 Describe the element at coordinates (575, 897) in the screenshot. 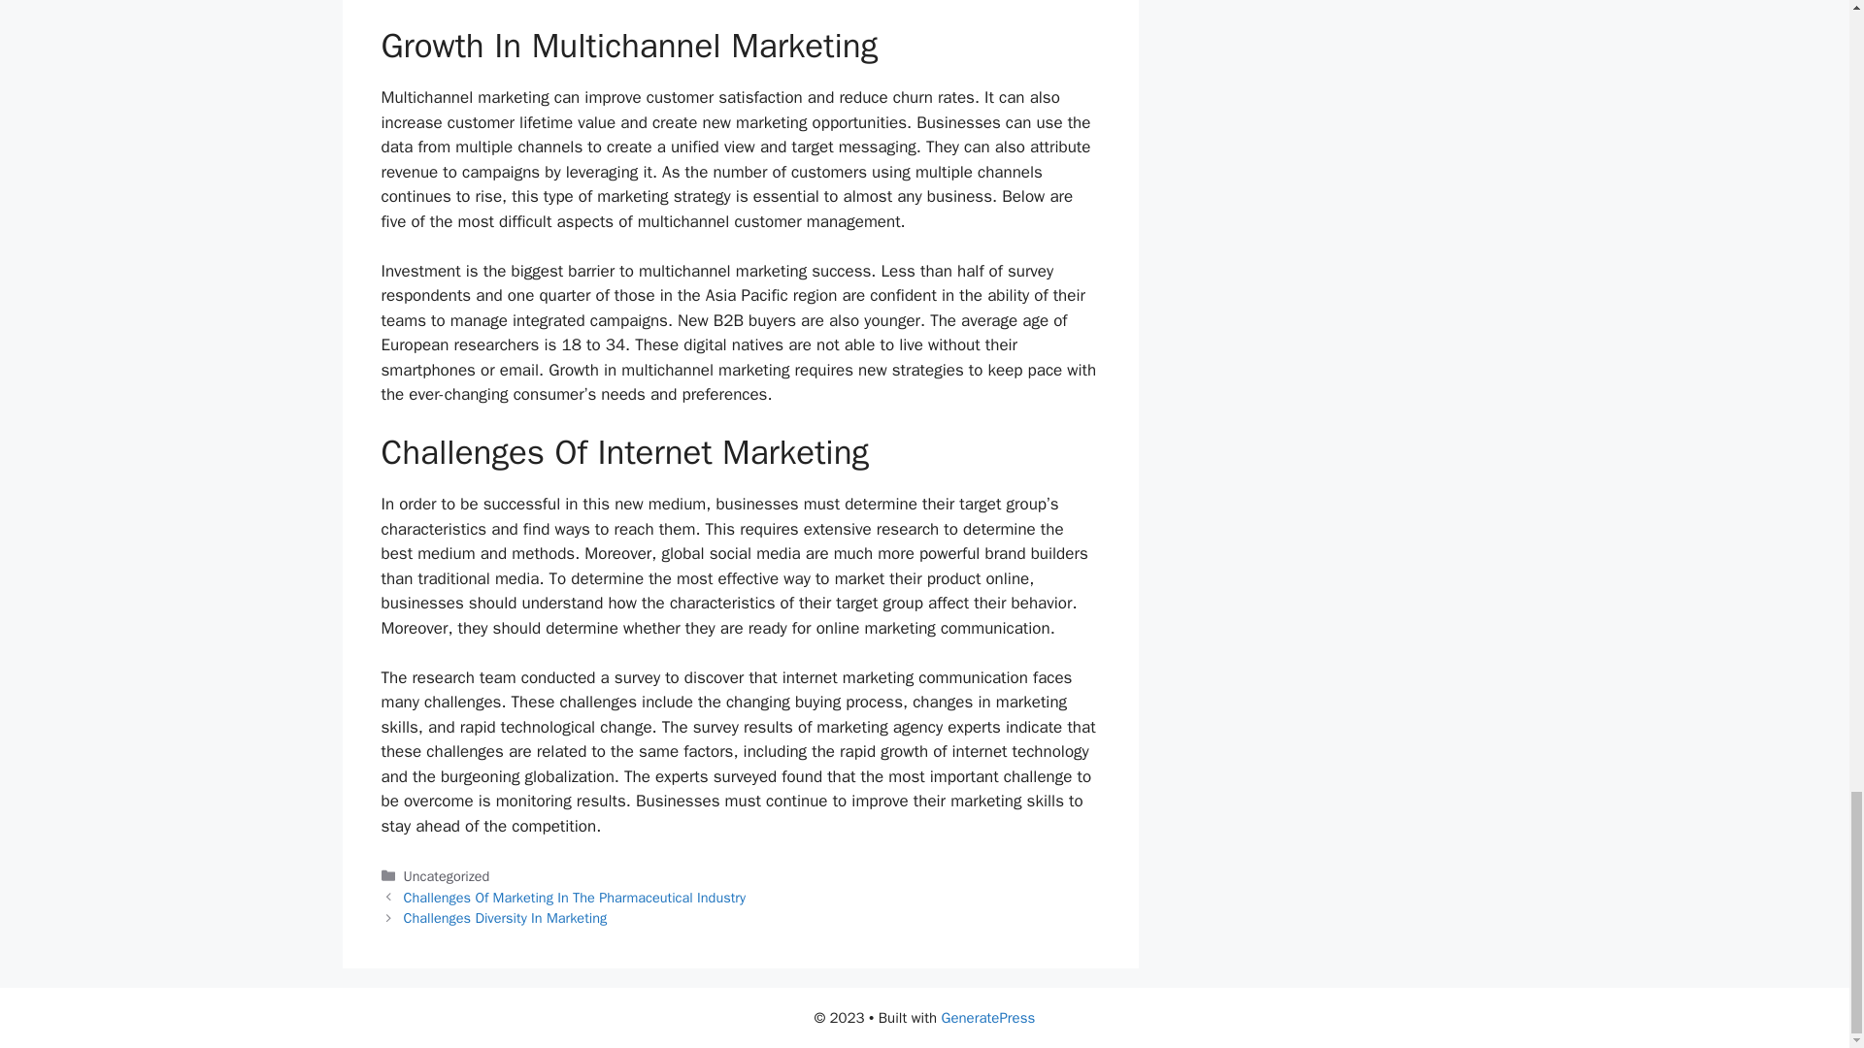

I see `Challenges Of Marketing In The Pharmaceutical Industry` at that location.